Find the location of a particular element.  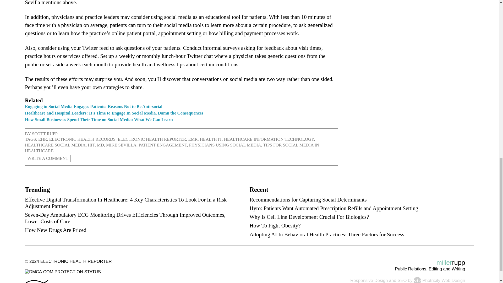

HEALTHCARE INFORMATION TECHNOLOGY is located at coordinates (269, 139).